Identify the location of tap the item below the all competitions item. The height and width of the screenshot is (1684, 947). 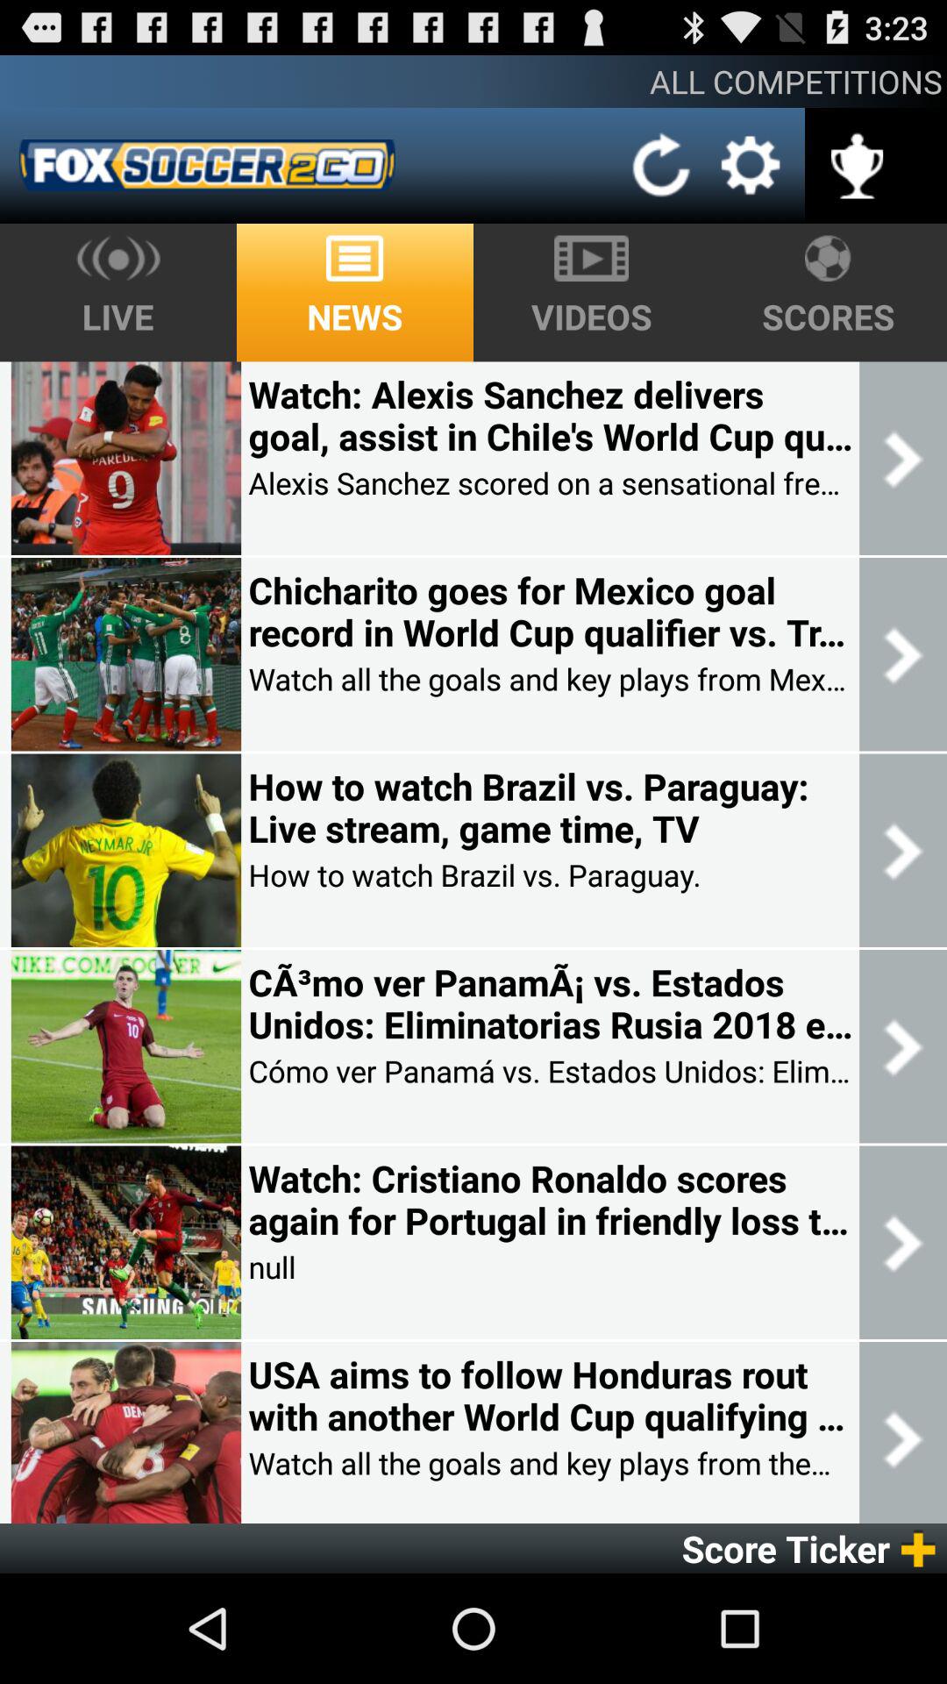
(751, 165).